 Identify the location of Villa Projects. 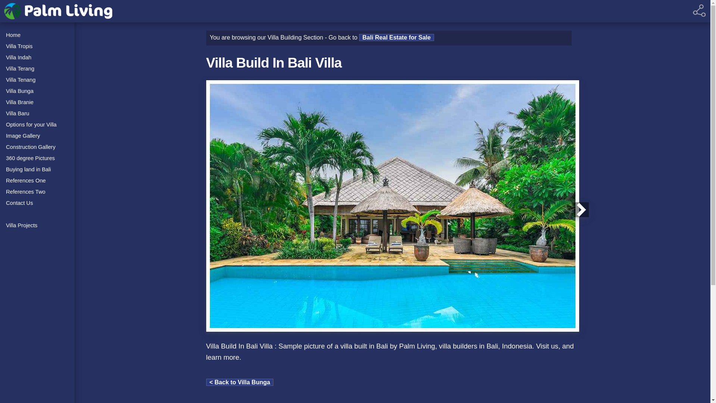
(37, 225).